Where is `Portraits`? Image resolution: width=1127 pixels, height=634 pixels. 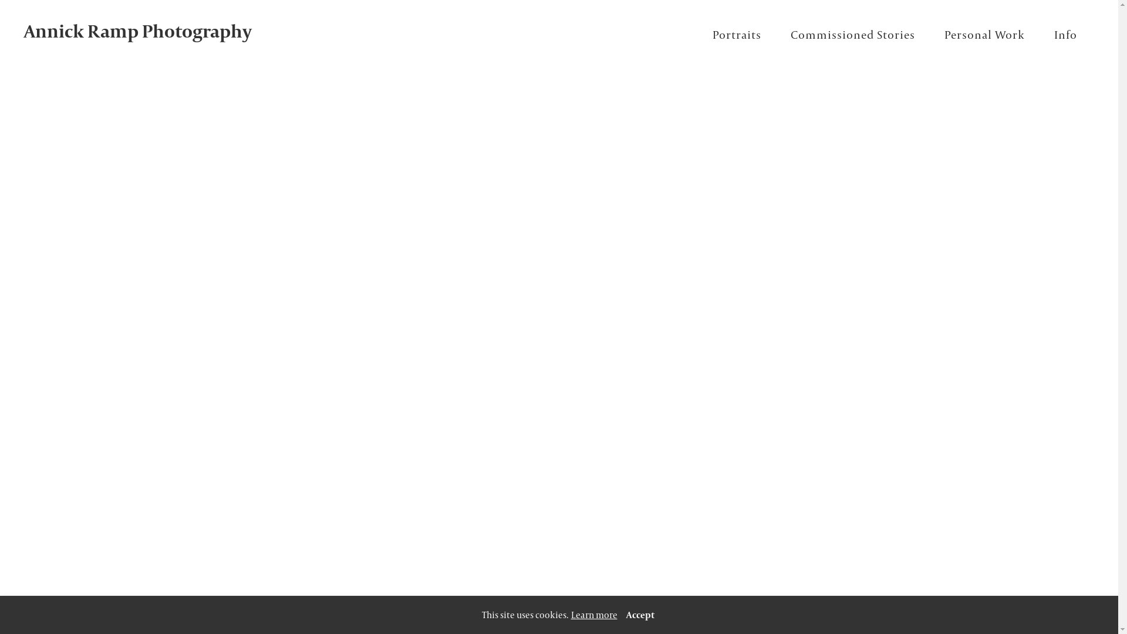
Portraits is located at coordinates (737, 35).